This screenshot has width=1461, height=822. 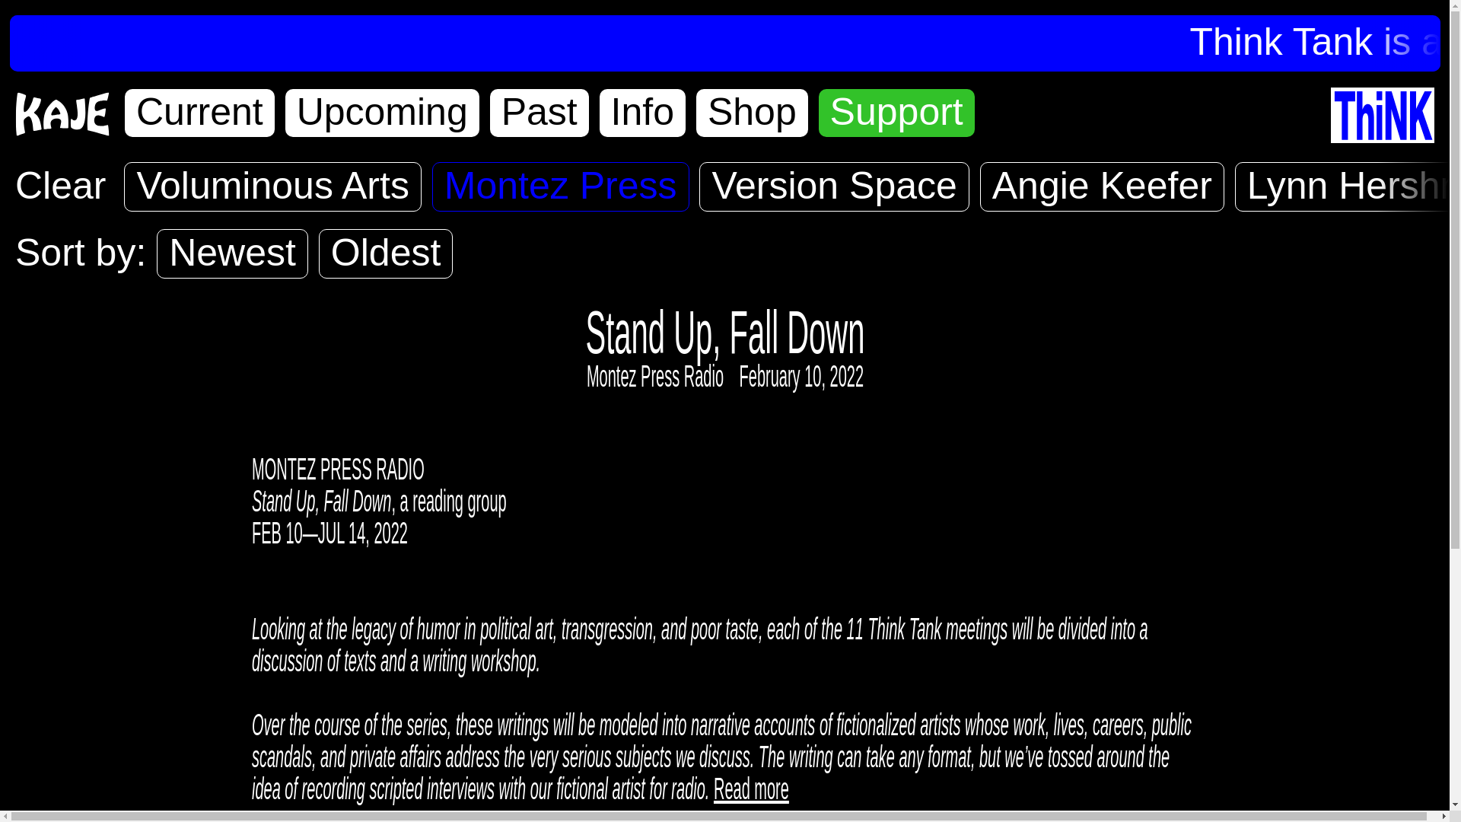 I want to click on Version Space, so click(x=834, y=186).